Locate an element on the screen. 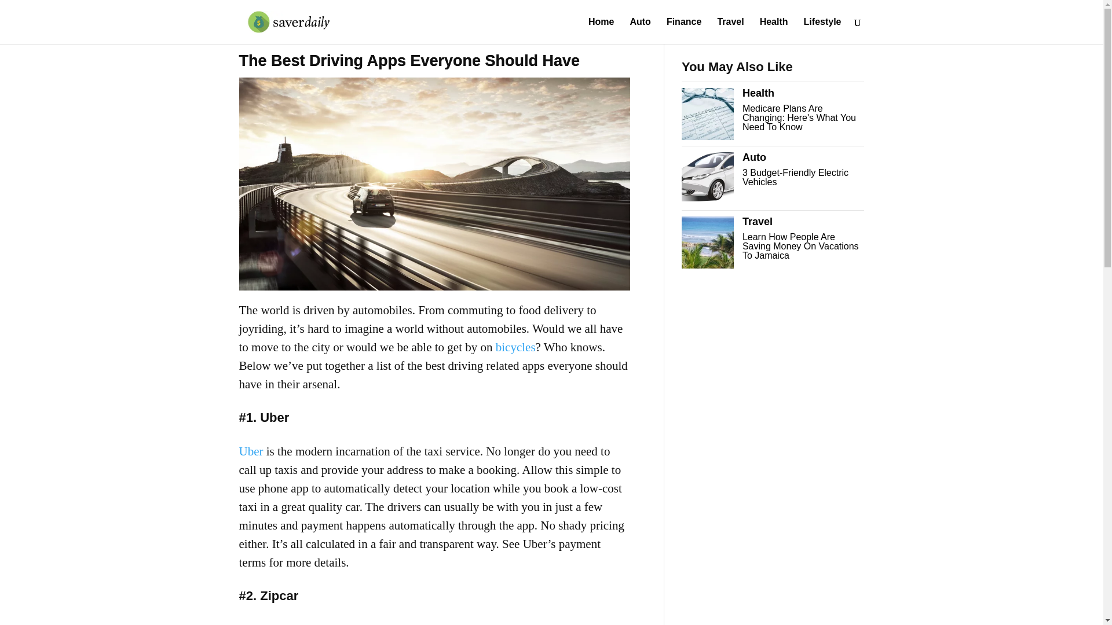 The image size is (1112, 625). Lifestyle is located at coordinates (822, 31).